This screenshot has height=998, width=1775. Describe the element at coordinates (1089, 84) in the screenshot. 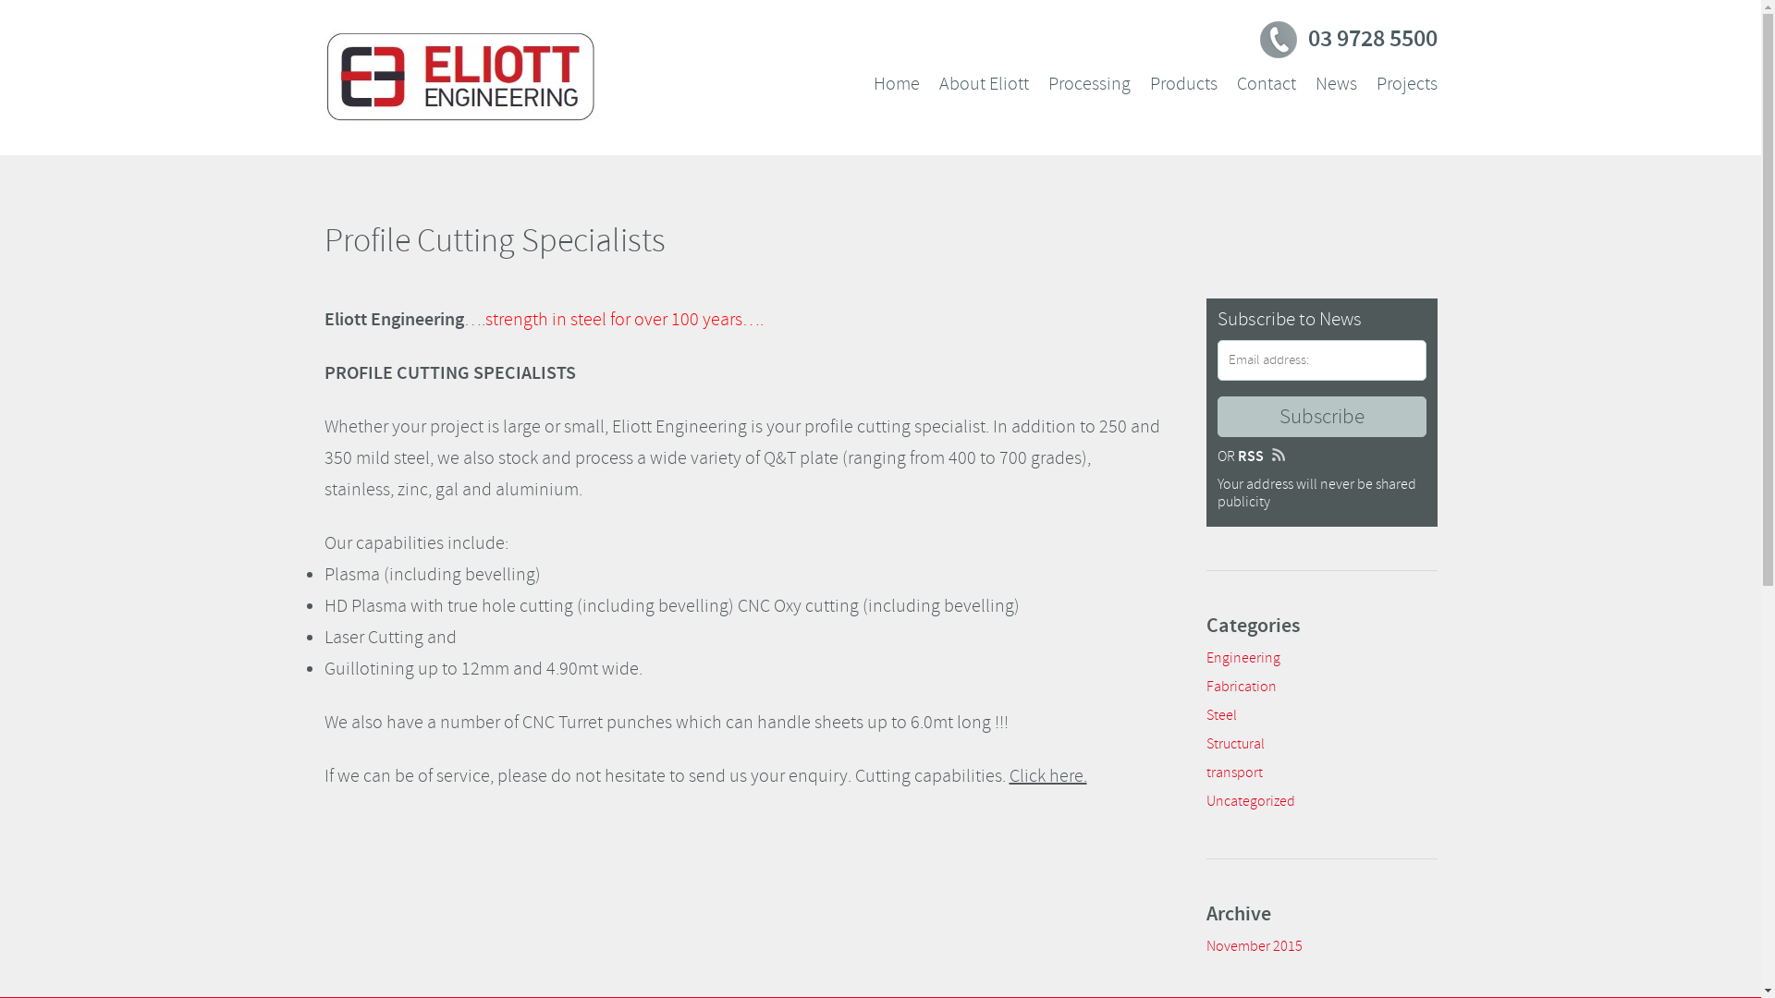

I see `Processing` at that location.